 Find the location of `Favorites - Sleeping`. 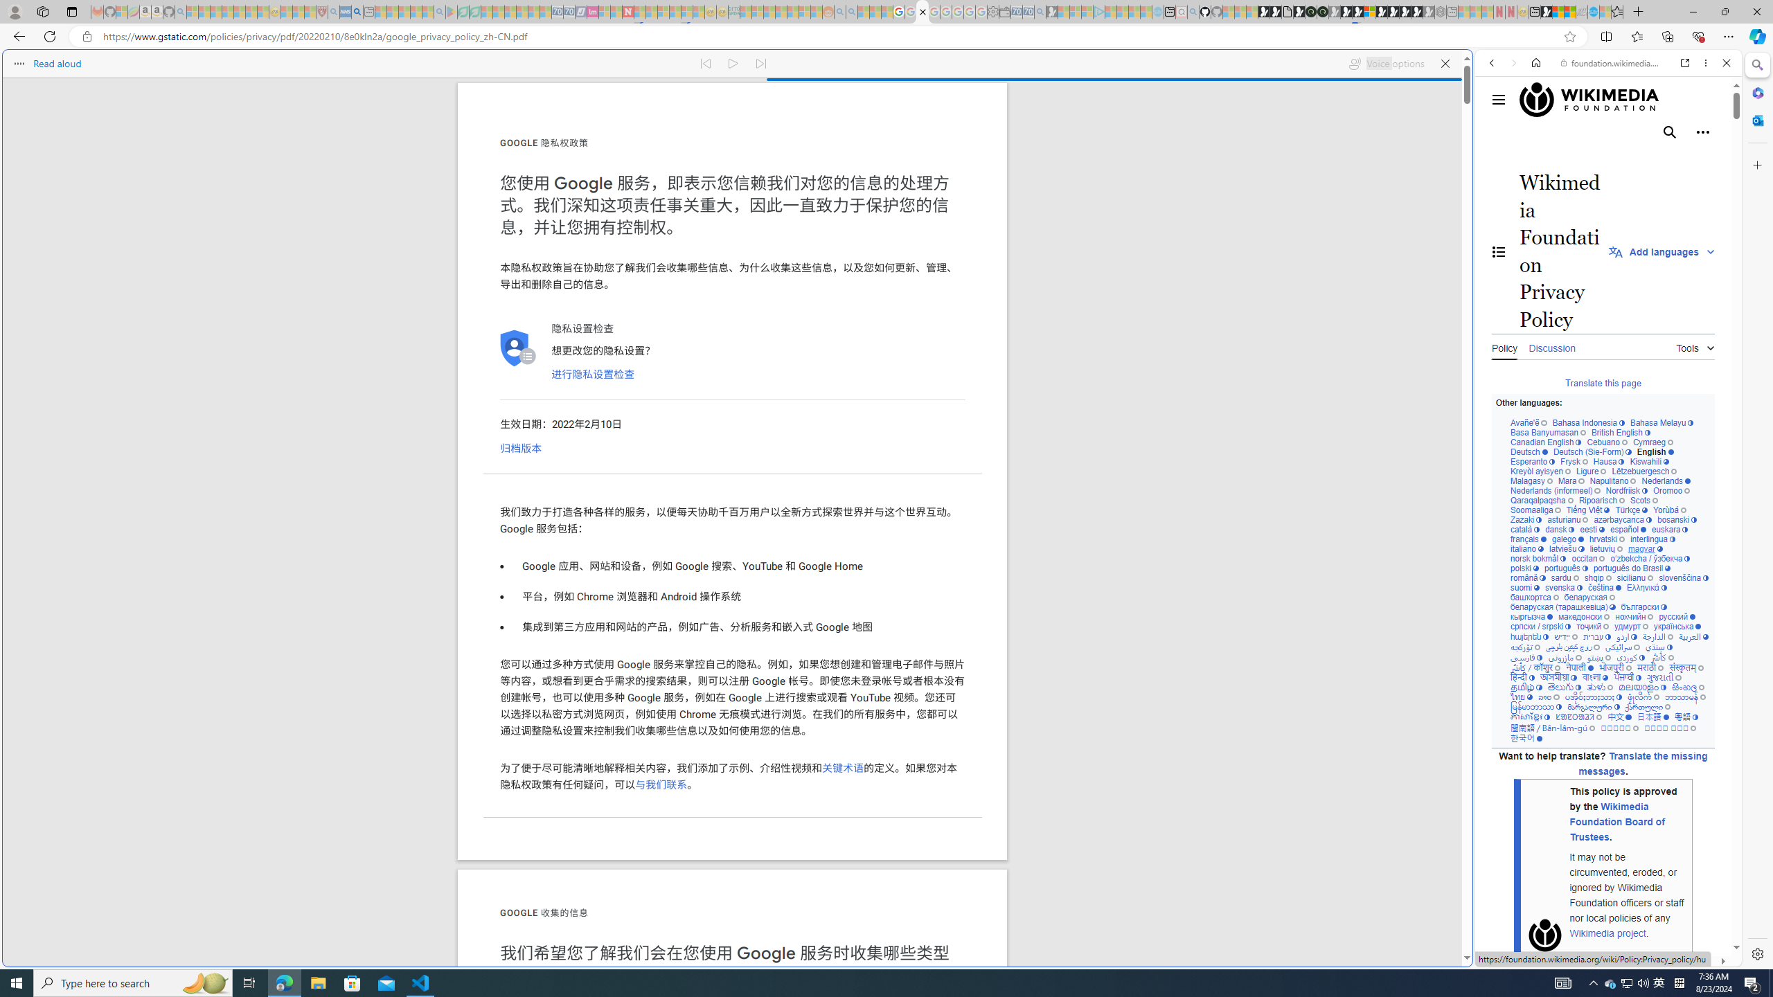

Favorites - Sleeping is located at coordinates (1616, 12).